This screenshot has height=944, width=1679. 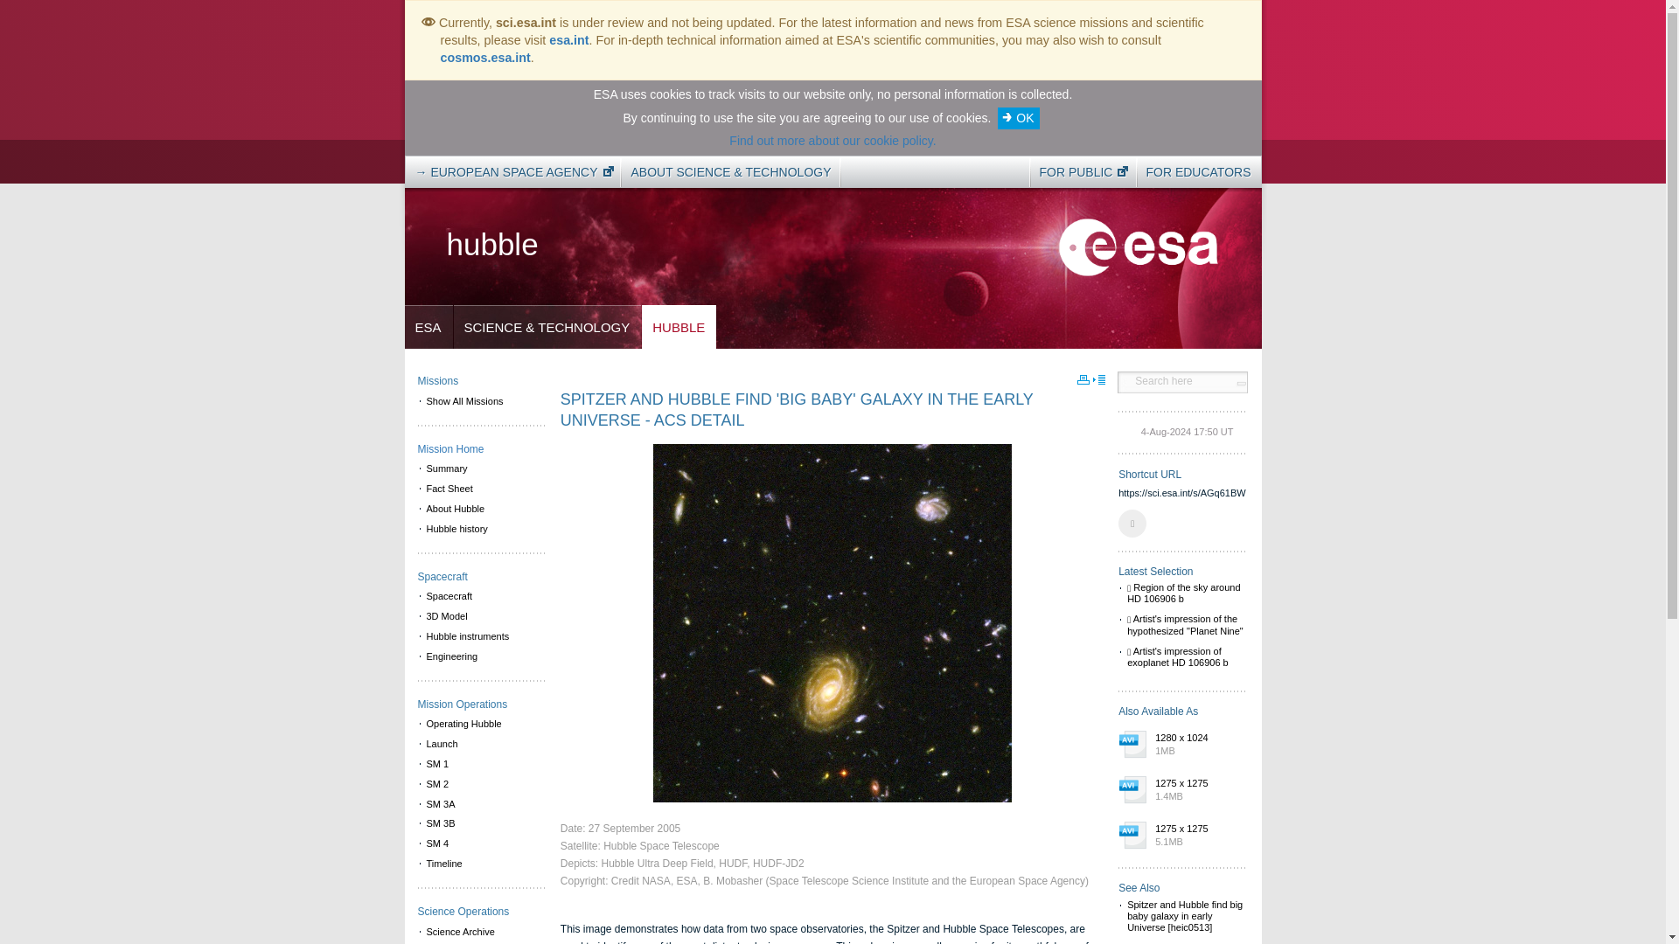 I want to click on cosmos.esa.int, so click(x=484, y=58).